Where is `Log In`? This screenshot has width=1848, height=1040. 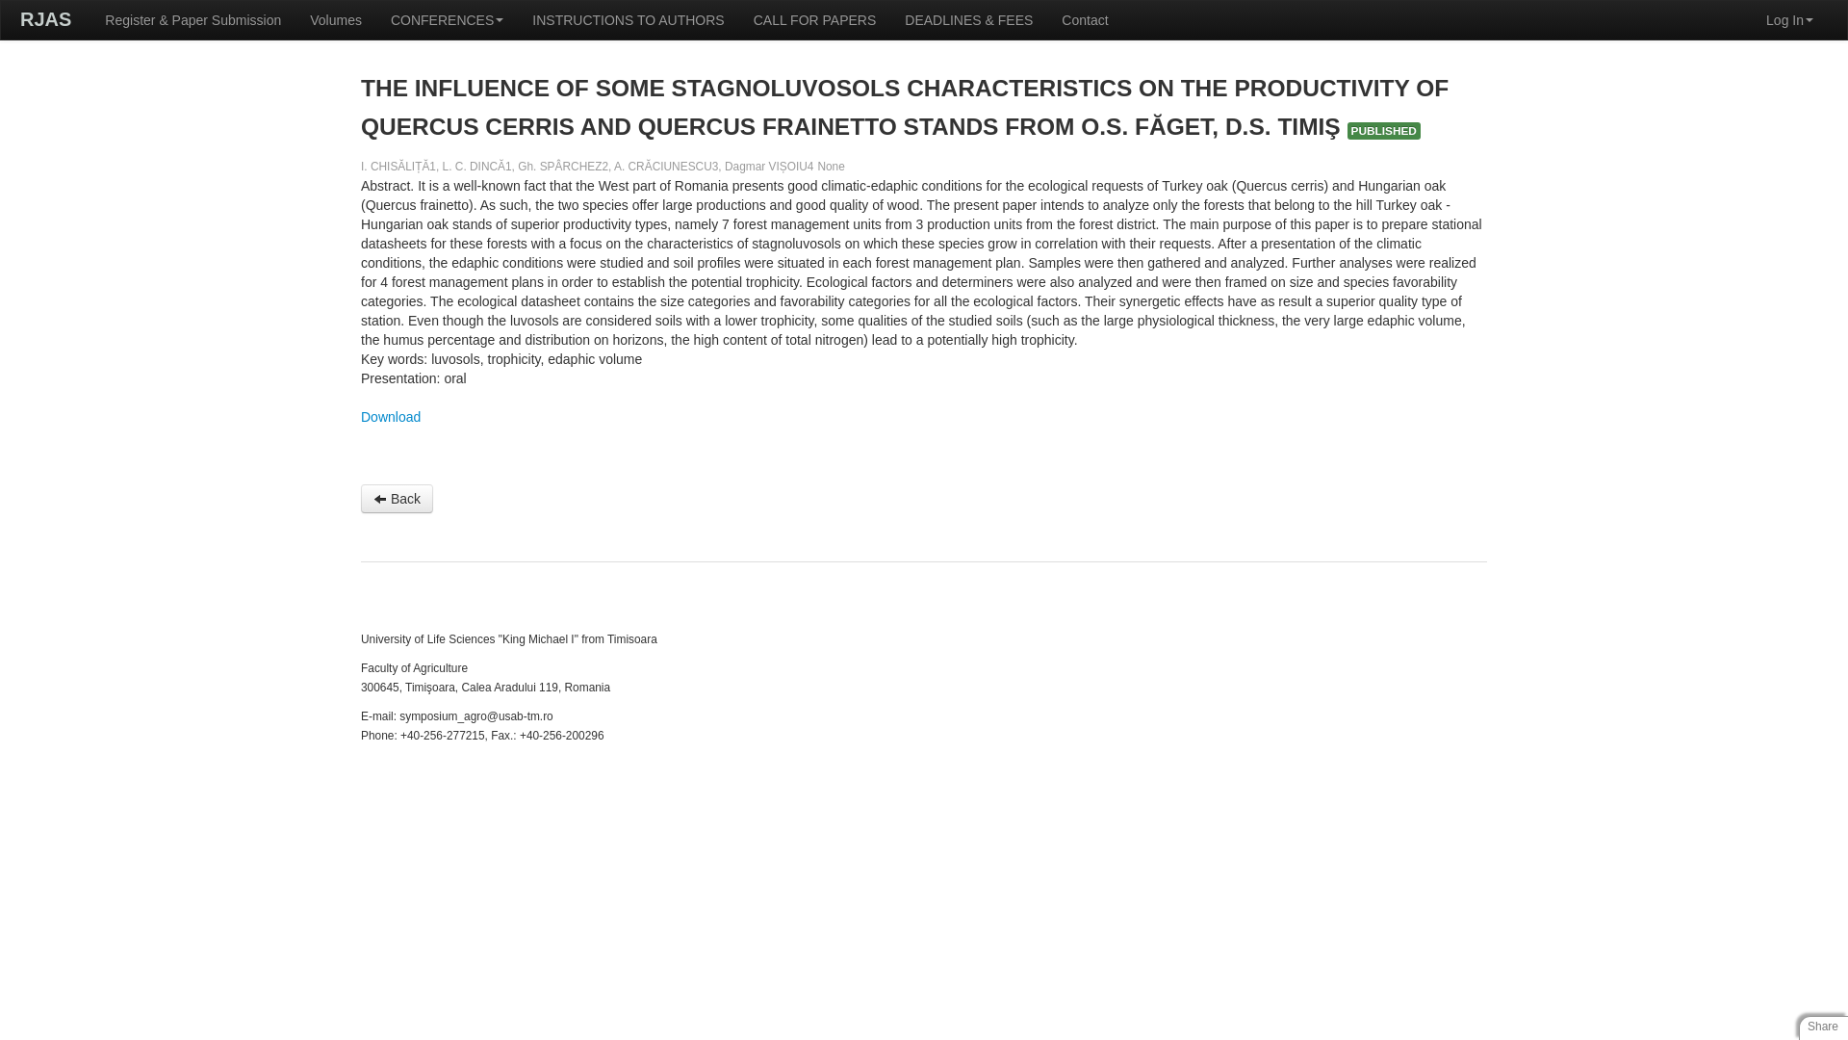
Log In is located at coordinates (1789, 20).